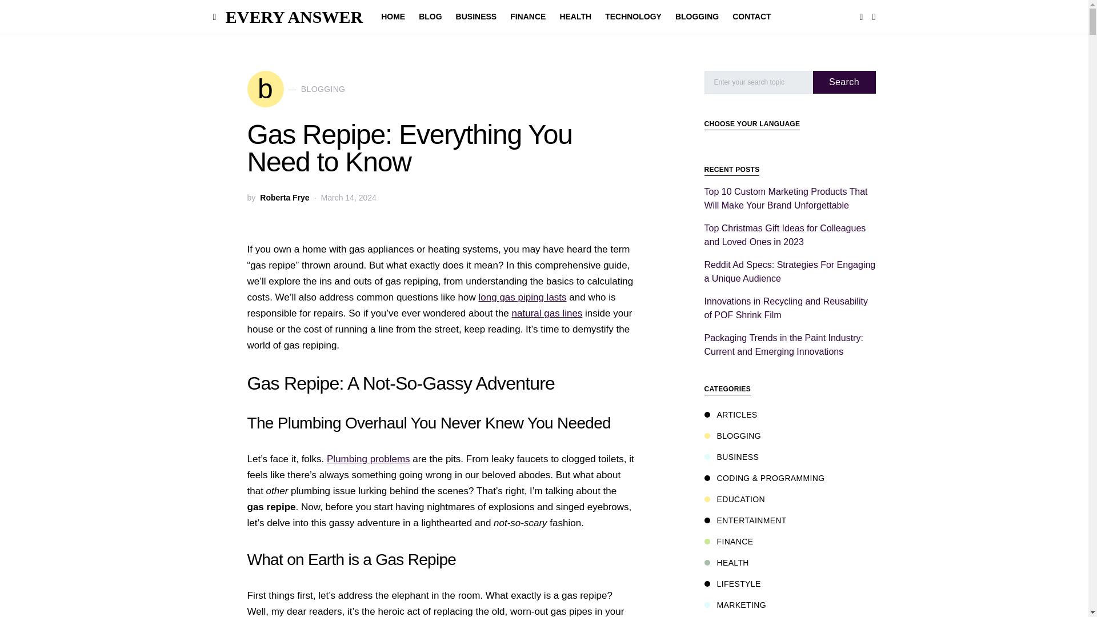 The image size is (1097, 617). What do you see at coordinates (575, 17) in the screenshot?
I see `HEALTH` at bounding box center [575, 17].